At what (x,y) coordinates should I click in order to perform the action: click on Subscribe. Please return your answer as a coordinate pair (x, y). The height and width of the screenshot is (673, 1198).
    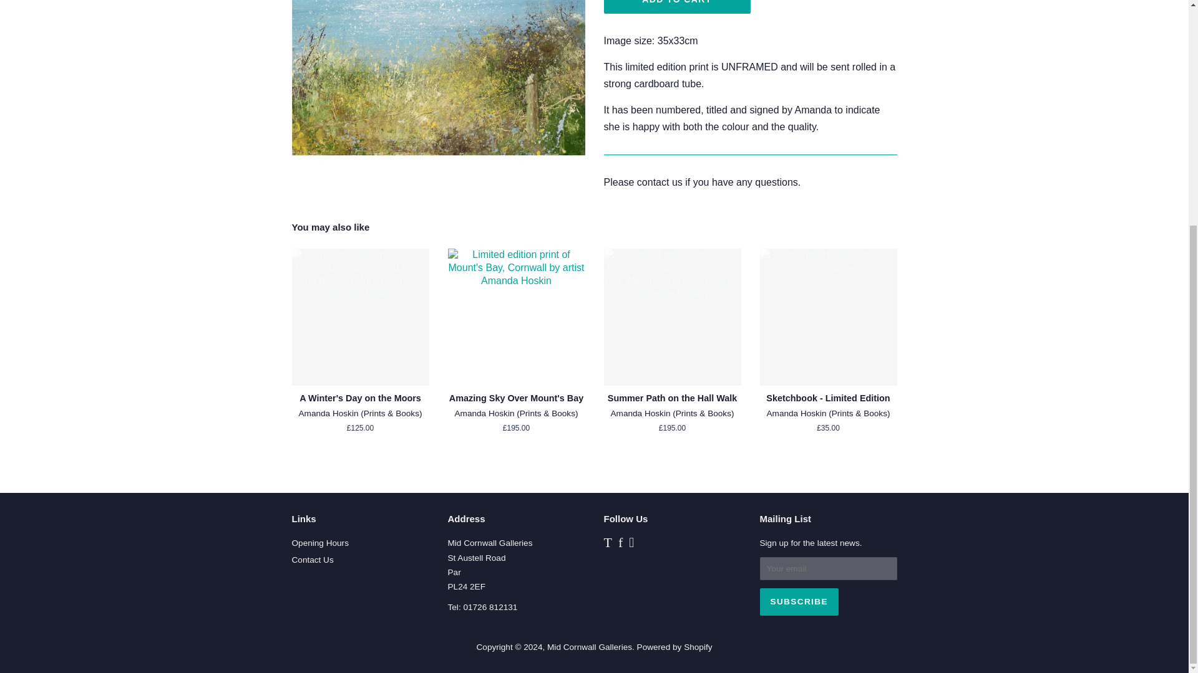
    Looking at the image, I should click on (799, 602).